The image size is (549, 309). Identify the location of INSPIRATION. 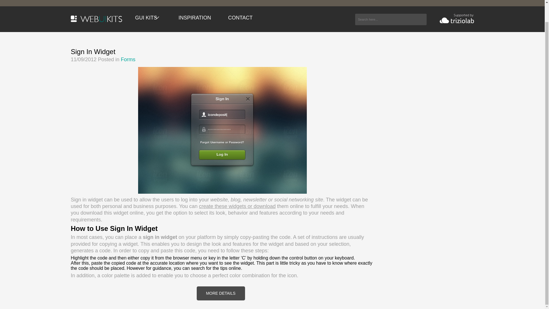
(194, 18).